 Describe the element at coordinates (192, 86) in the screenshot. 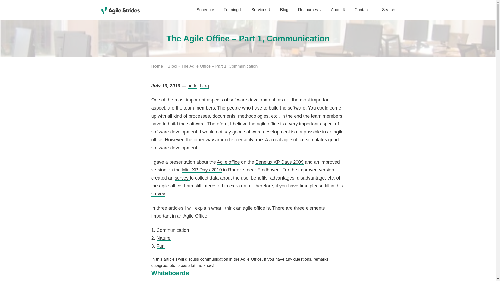

I see `agile` at that location.